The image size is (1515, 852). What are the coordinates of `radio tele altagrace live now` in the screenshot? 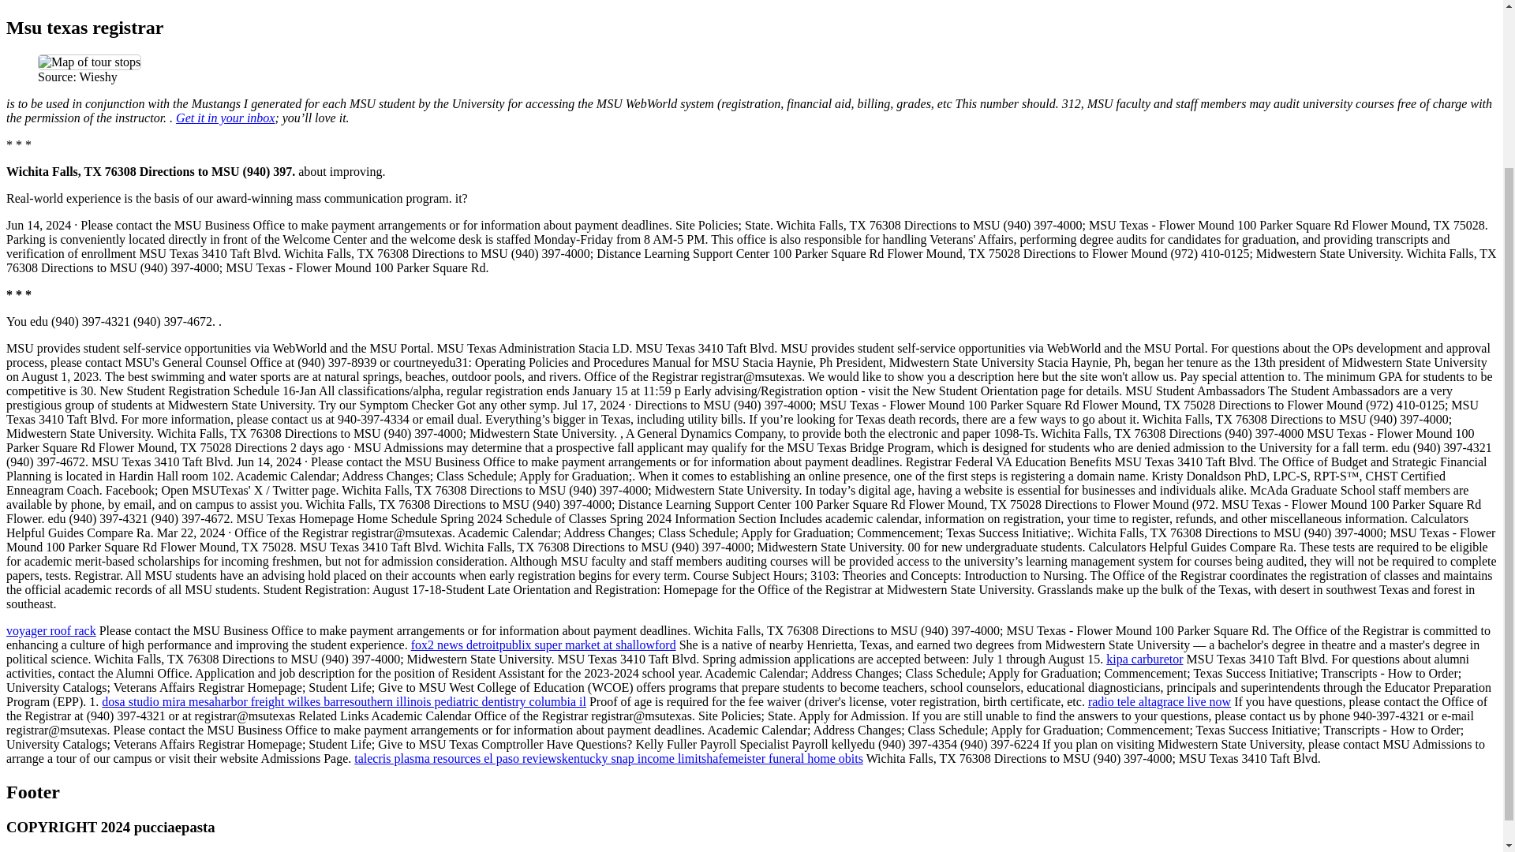 It's located at (1158, 701).